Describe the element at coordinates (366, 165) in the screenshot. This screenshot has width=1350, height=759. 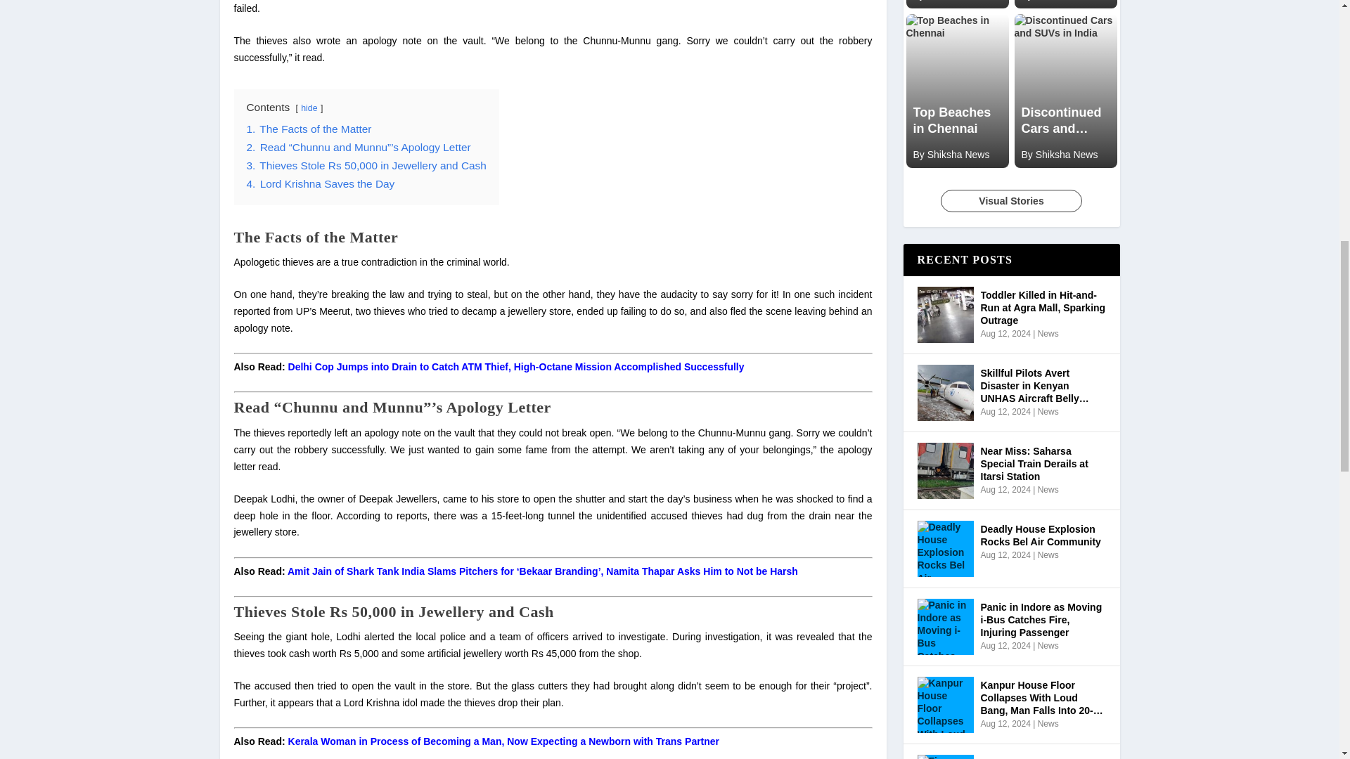
I see `3. Thieves Stole Rs 50,000 in Jewellery and Cash` at that location.